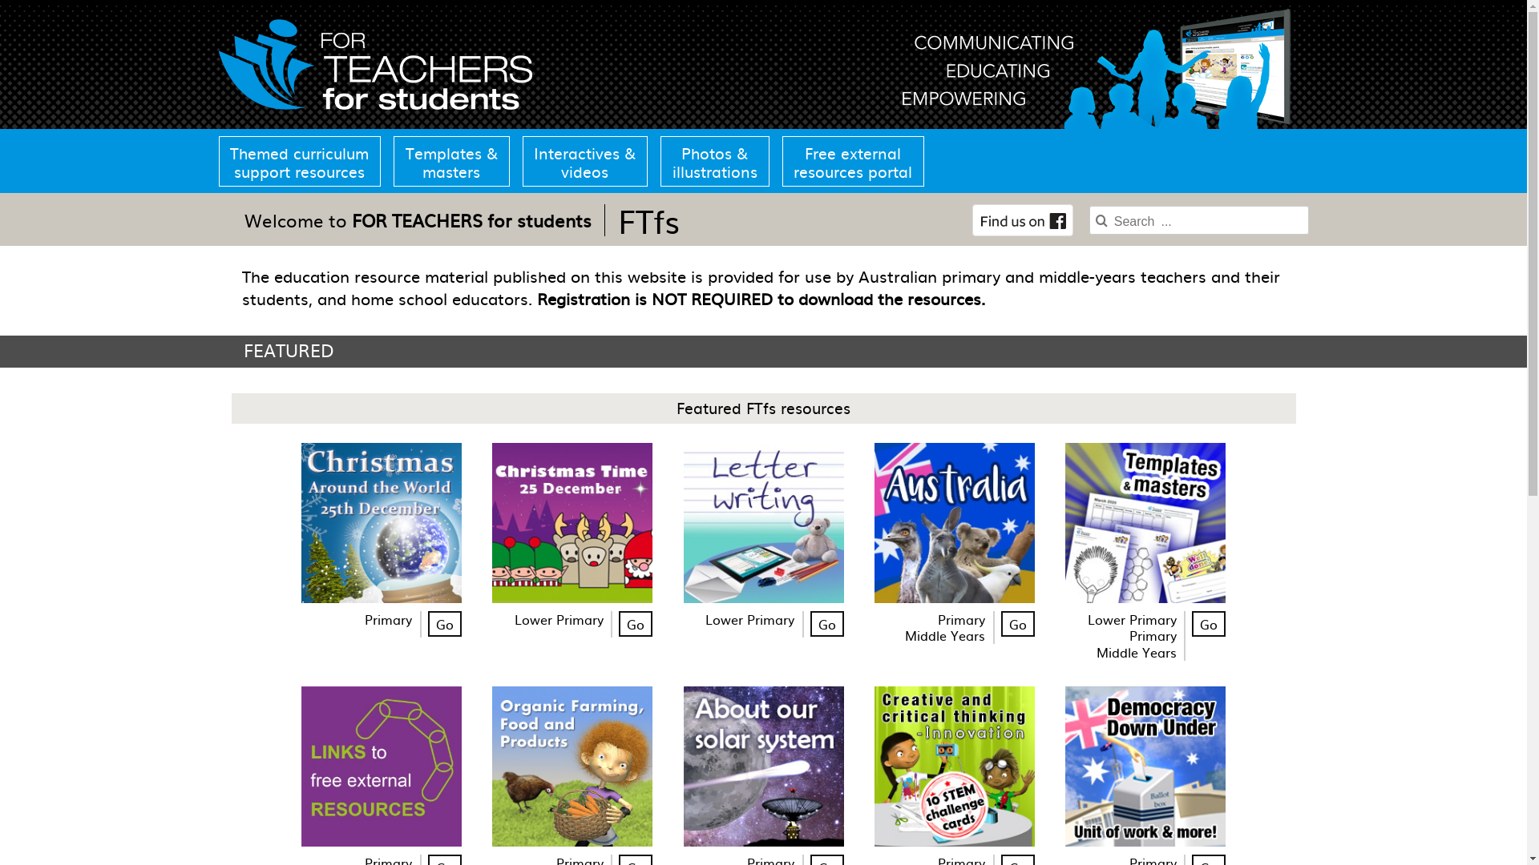 The image size is (1539, 865). What do you see at coordinates (955, 766) in the screenshot?
I see `Innovation - creative and critical thinking` at bounding box center [955, 766].